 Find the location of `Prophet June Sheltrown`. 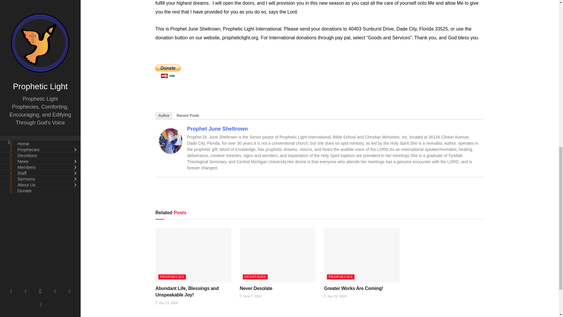

Prophet June Sheltrown is located at coordinates (171, 141).